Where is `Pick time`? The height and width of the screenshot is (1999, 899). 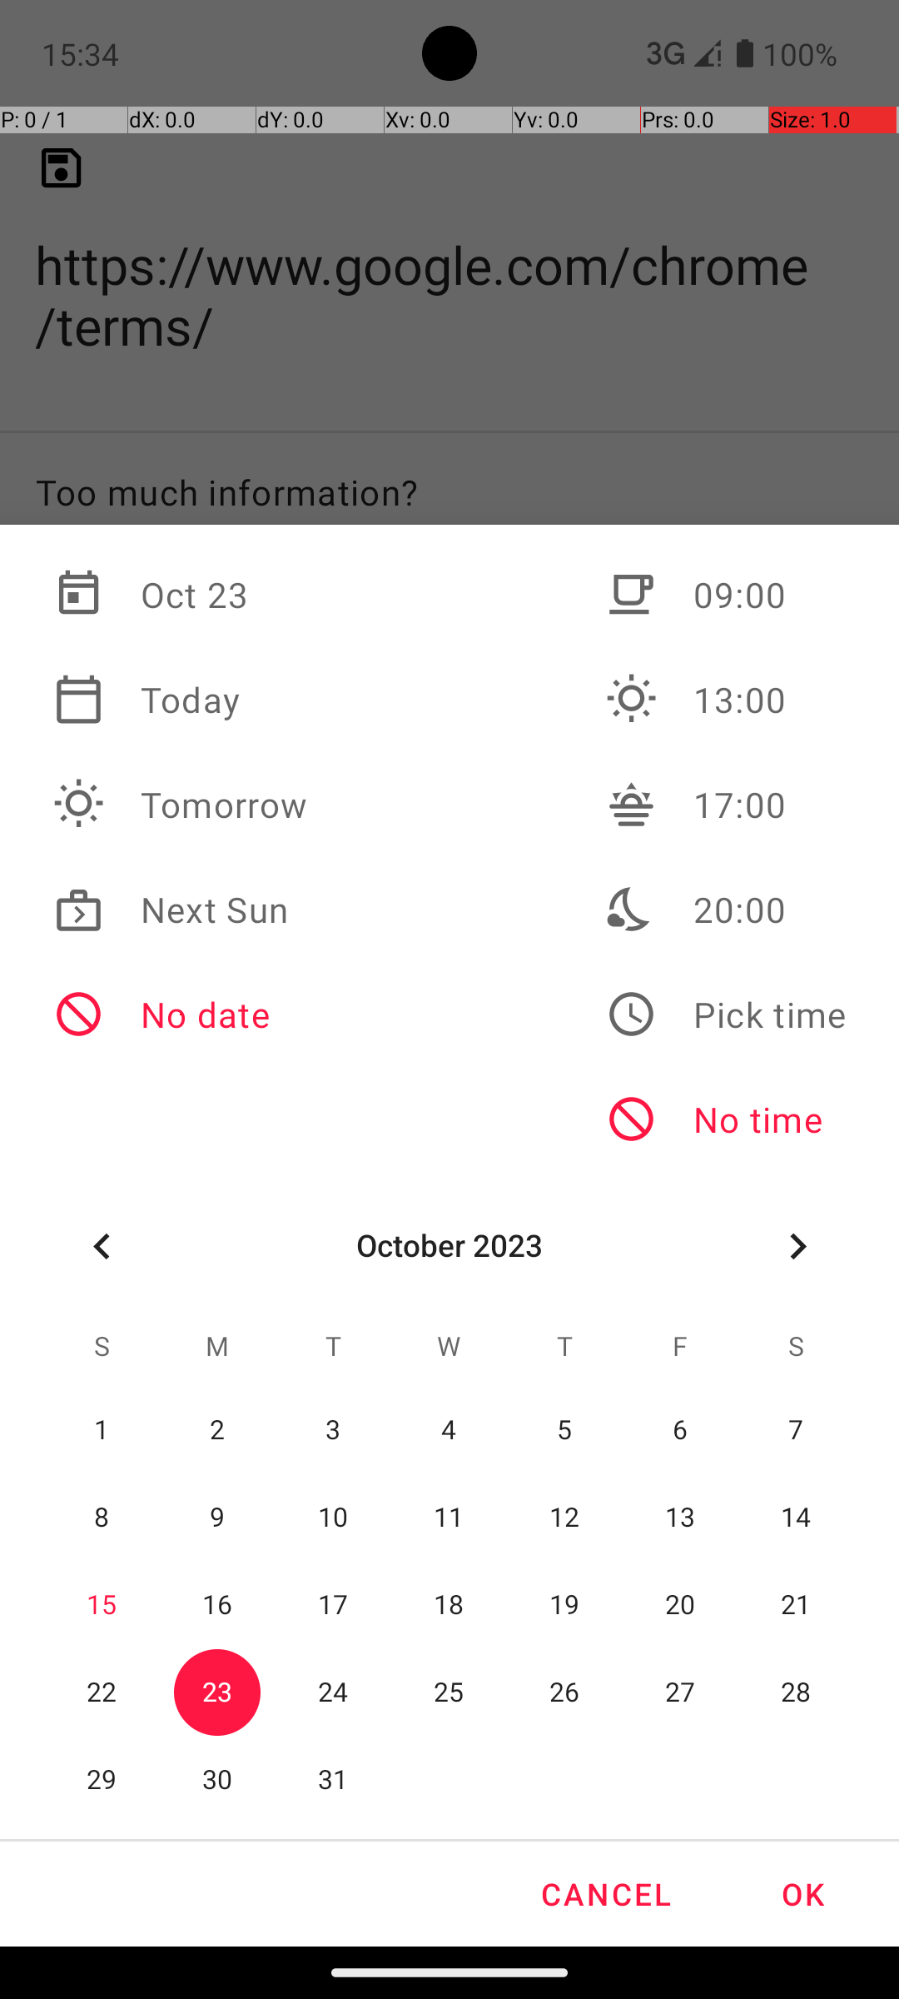
Pick time is located at coordinates (726, 1014).